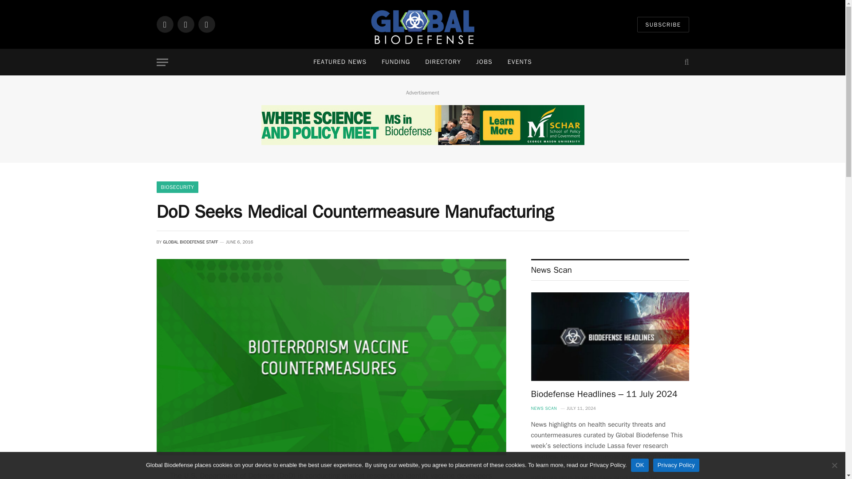  What do you see at coordinates (485, 62) in the screenshot?
I see `Biosecurity and Biodefense Jobs` at bounding box center [485, 62].